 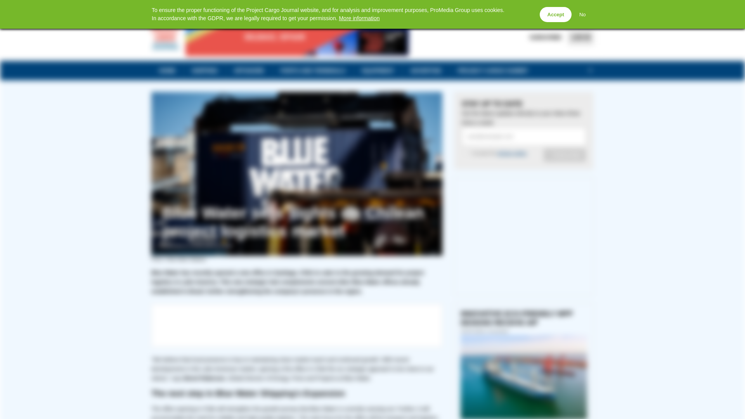 What do you see at coordinates (378, 71) in the screenshot?
I see `EQUIPMENT` at bounding box center [378, 71].